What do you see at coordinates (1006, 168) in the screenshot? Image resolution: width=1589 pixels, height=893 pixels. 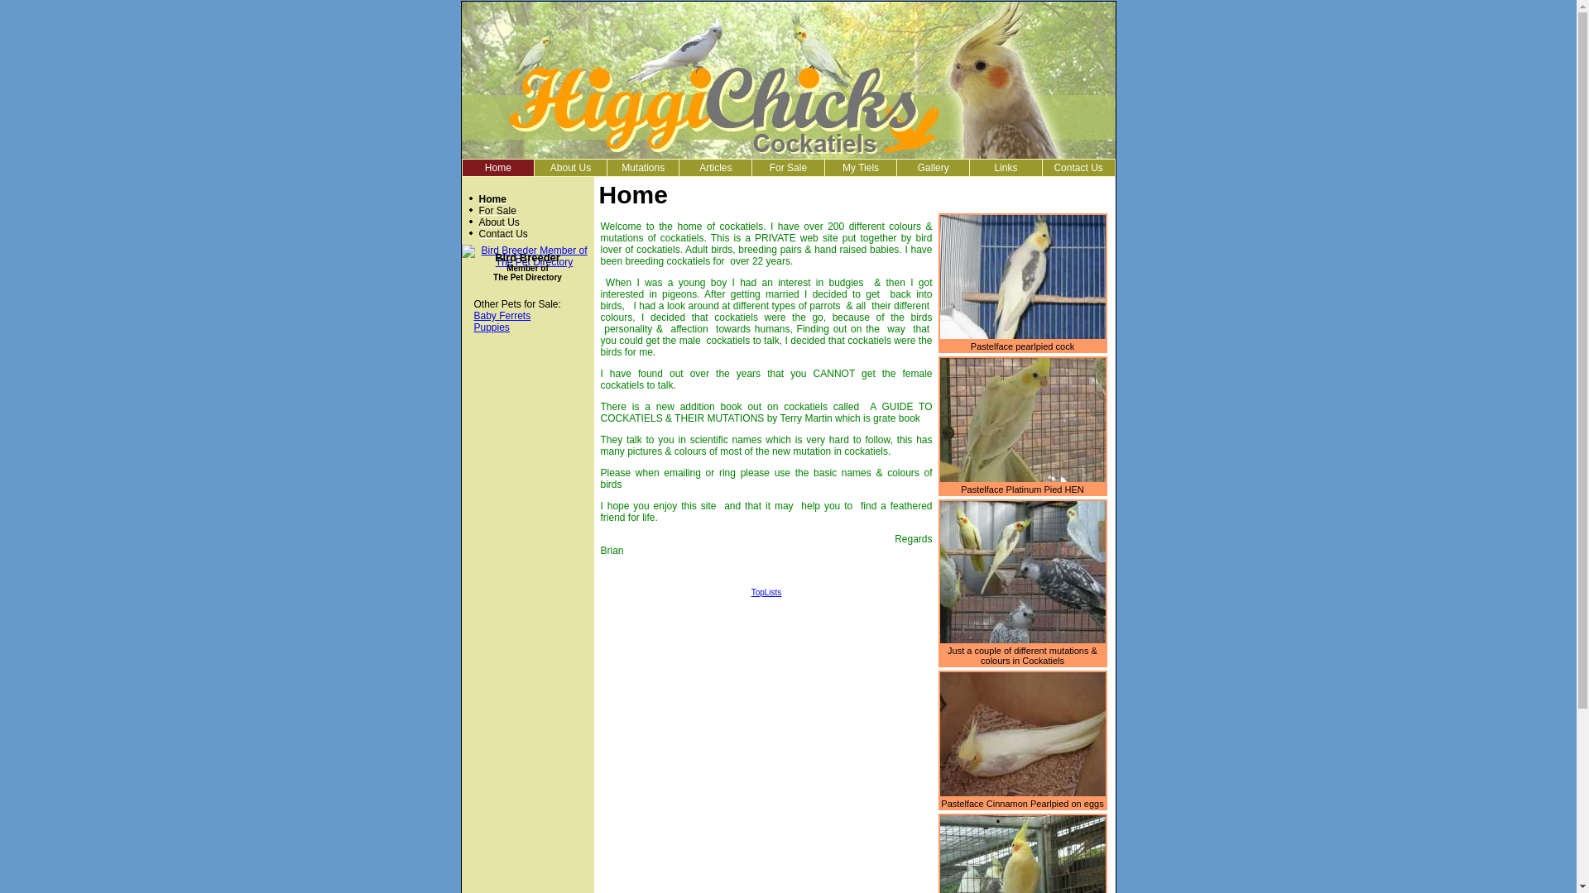 I see `Links` at bounding box center [1006, 168].